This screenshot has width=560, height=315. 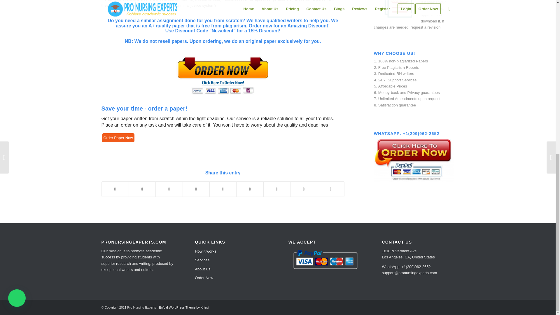 I want to click on Order Now, so click(x=231, y=278).